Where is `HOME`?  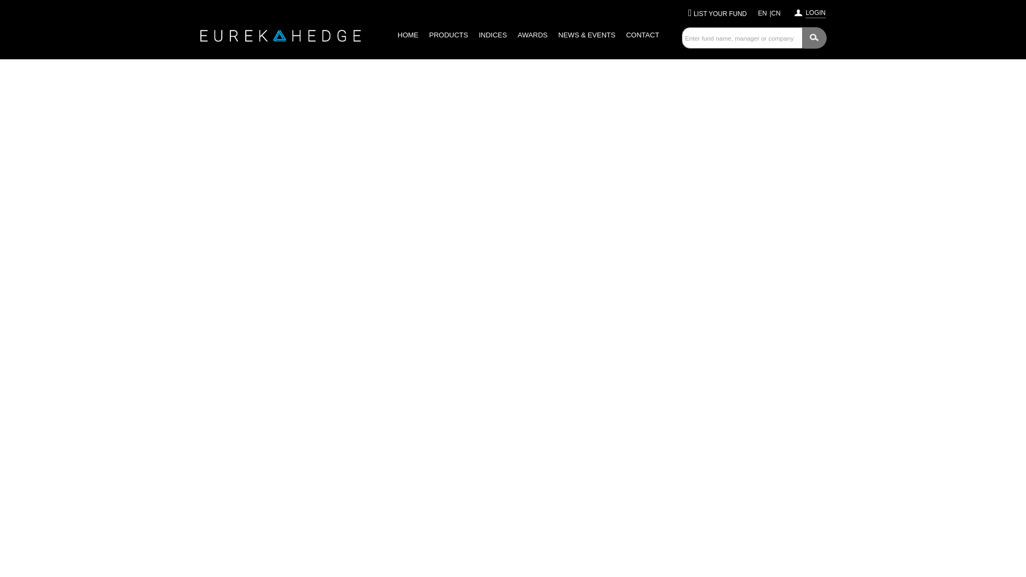
HOME is located at coordinates (407, 35).